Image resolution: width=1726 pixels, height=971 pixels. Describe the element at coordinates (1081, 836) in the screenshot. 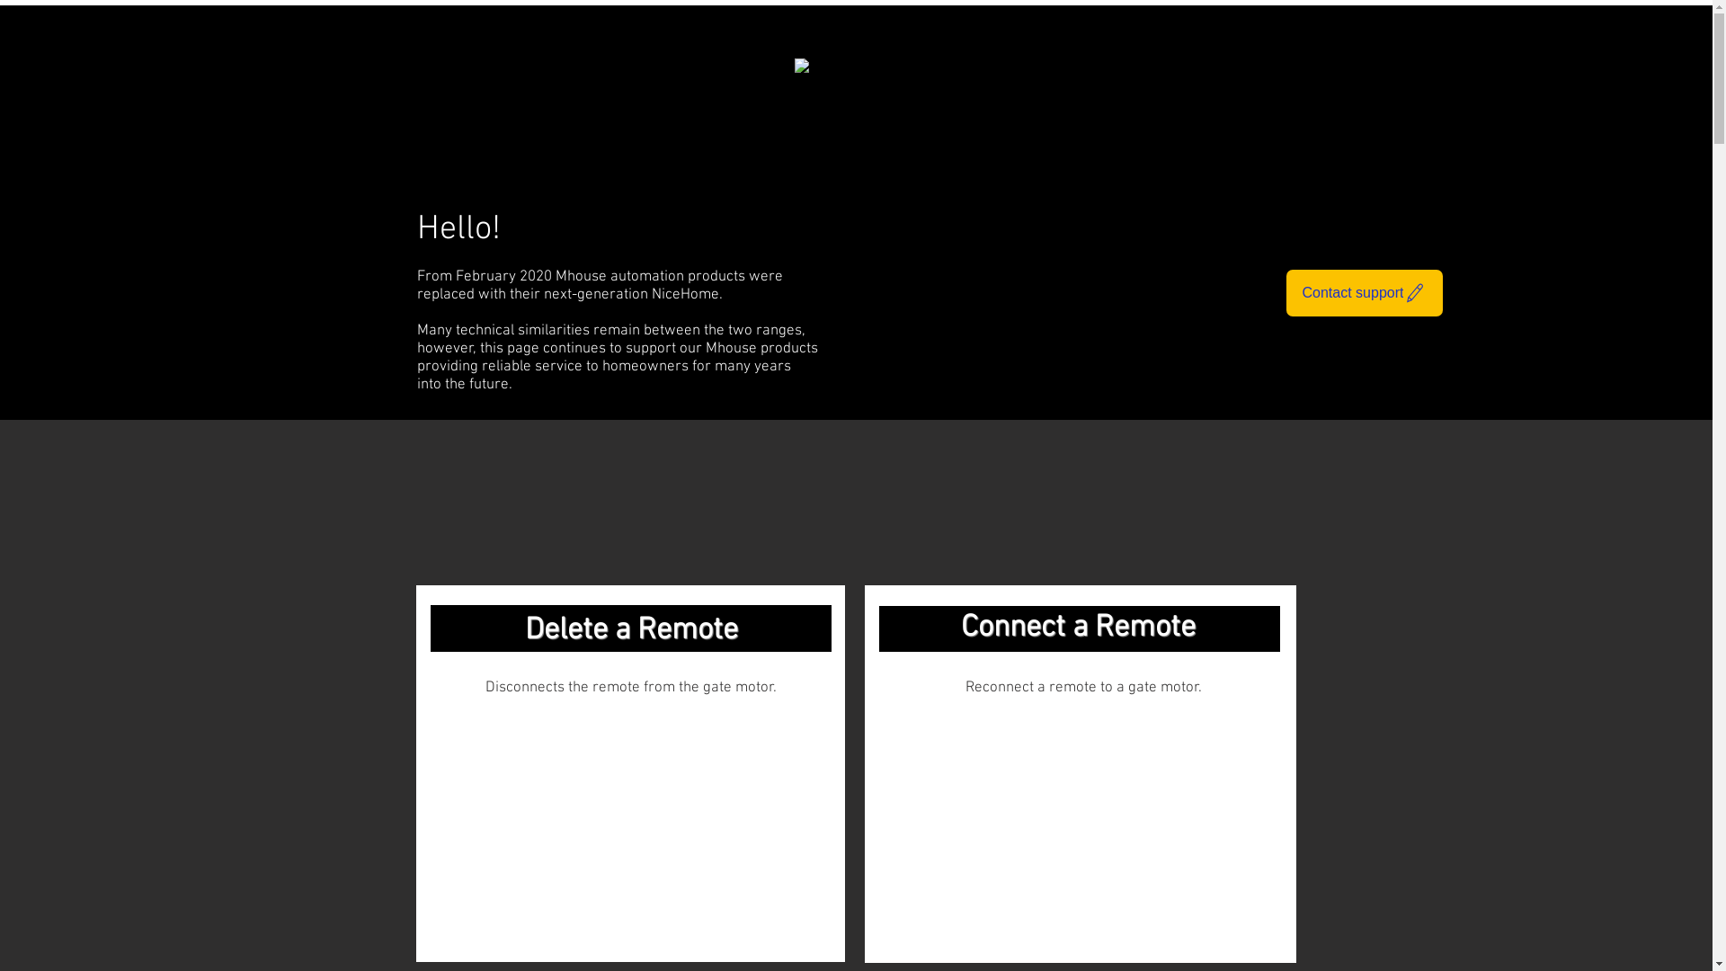

I see `External YouTube` at that location.